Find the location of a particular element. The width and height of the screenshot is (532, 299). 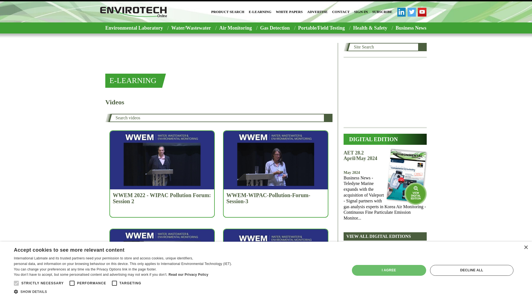

3rd party ad content is located at coordinates (385, 92).